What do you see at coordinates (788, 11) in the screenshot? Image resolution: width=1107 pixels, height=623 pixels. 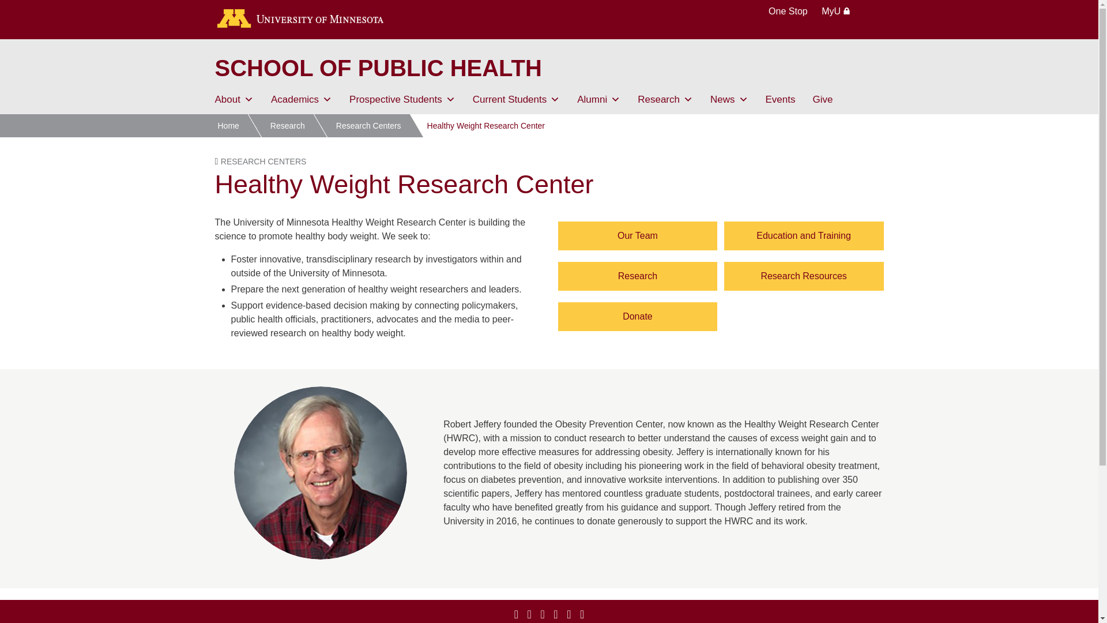 I see `One Stop` at bounding box center [788, 11].